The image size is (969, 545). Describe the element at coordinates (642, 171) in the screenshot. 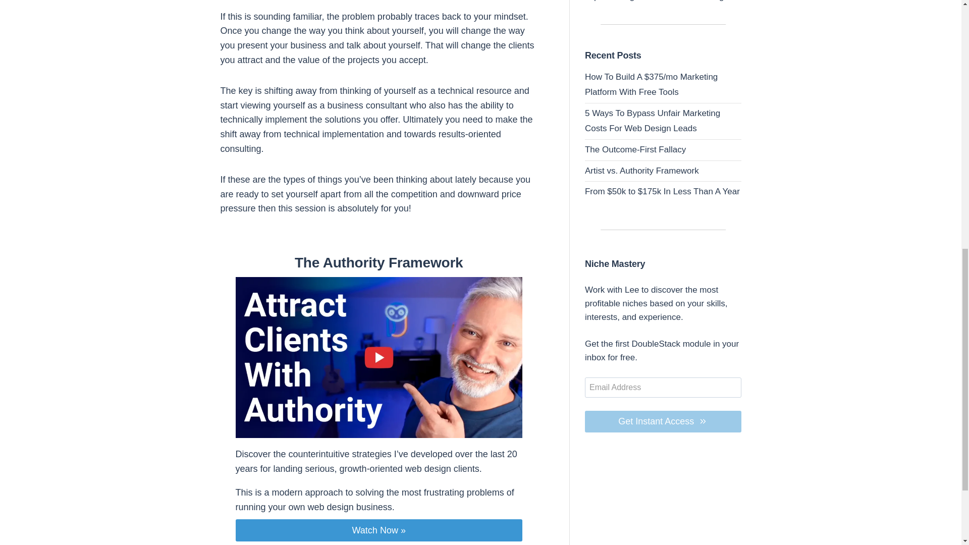

I see `Artist vs. Authority Framework` at that location.